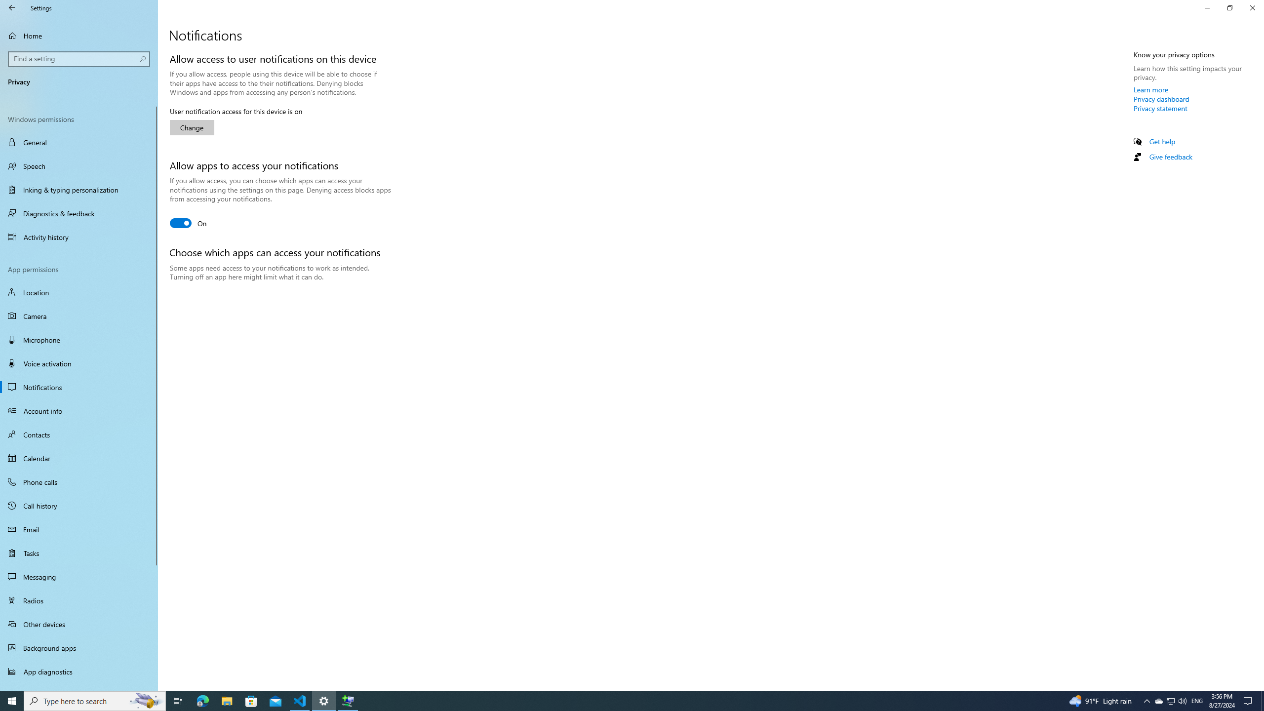 The height and width of the screenshot is (711, 1264). I want to click on Calendar, so click(79, 458).